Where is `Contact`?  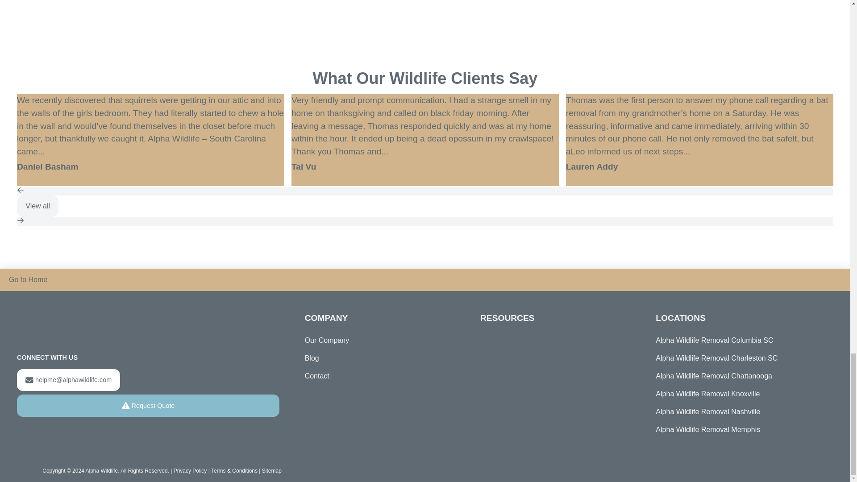
Contact is located at coordinates (317, 376).